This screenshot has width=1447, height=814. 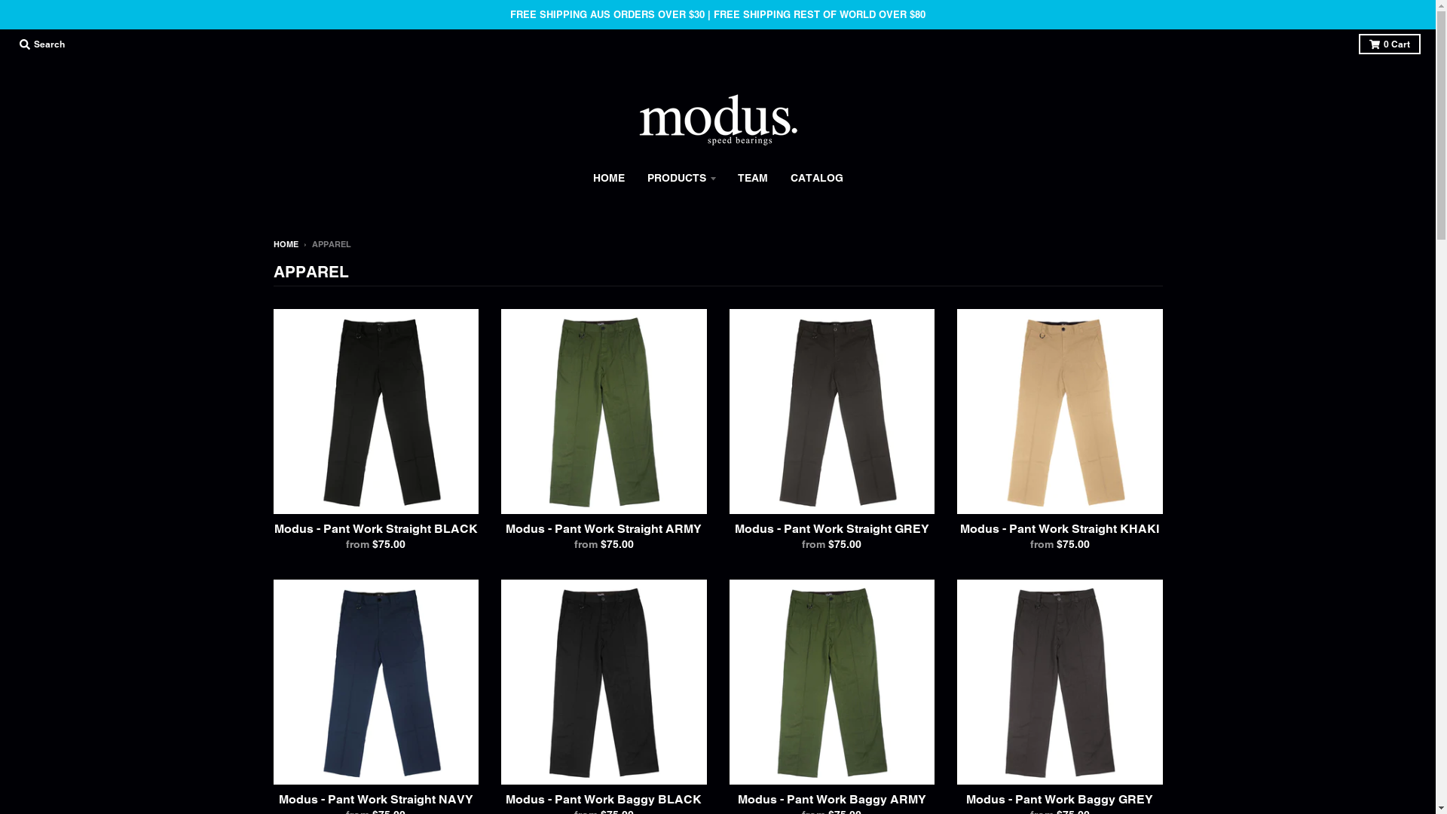 What do you see at coordinates (42, 44) in the screenshot?
I see `Search` at bounding box center [42, 44].